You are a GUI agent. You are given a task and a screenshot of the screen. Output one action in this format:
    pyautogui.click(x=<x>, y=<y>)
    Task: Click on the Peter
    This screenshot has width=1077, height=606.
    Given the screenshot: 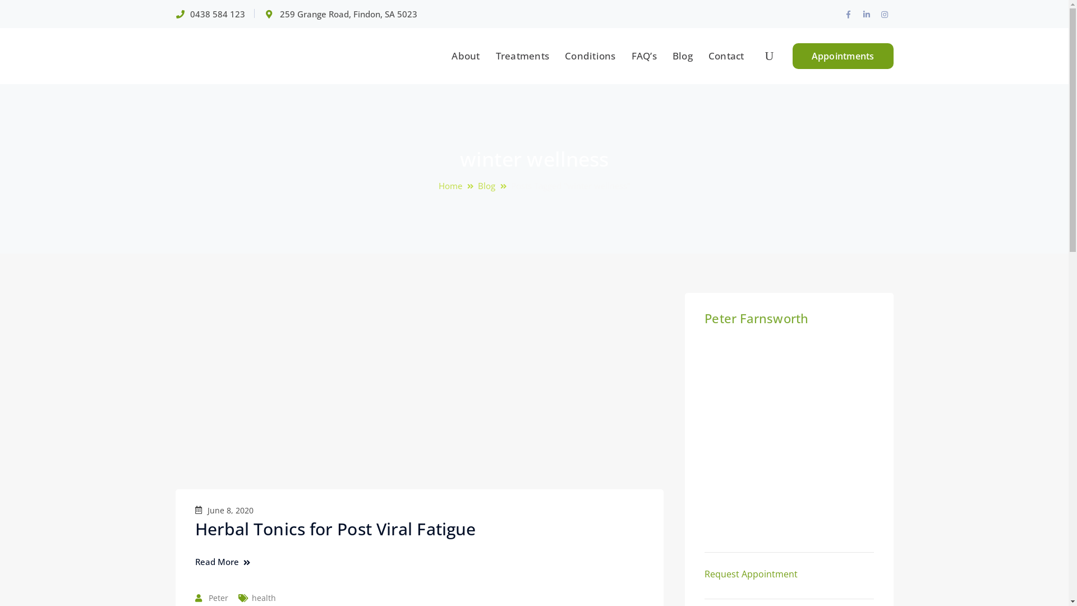 What is the action you would take?
    pyautogui.click(x=219, y=598)
    